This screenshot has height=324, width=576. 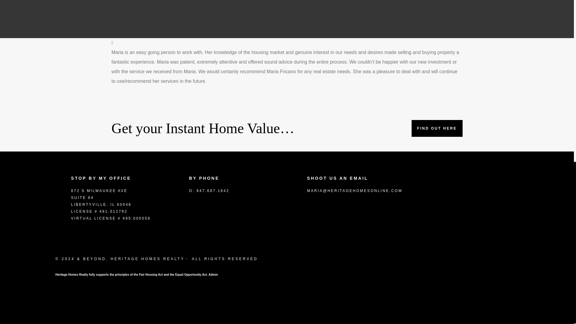 I want to click on FIND OUT HERE, so click(x=437, y=128).